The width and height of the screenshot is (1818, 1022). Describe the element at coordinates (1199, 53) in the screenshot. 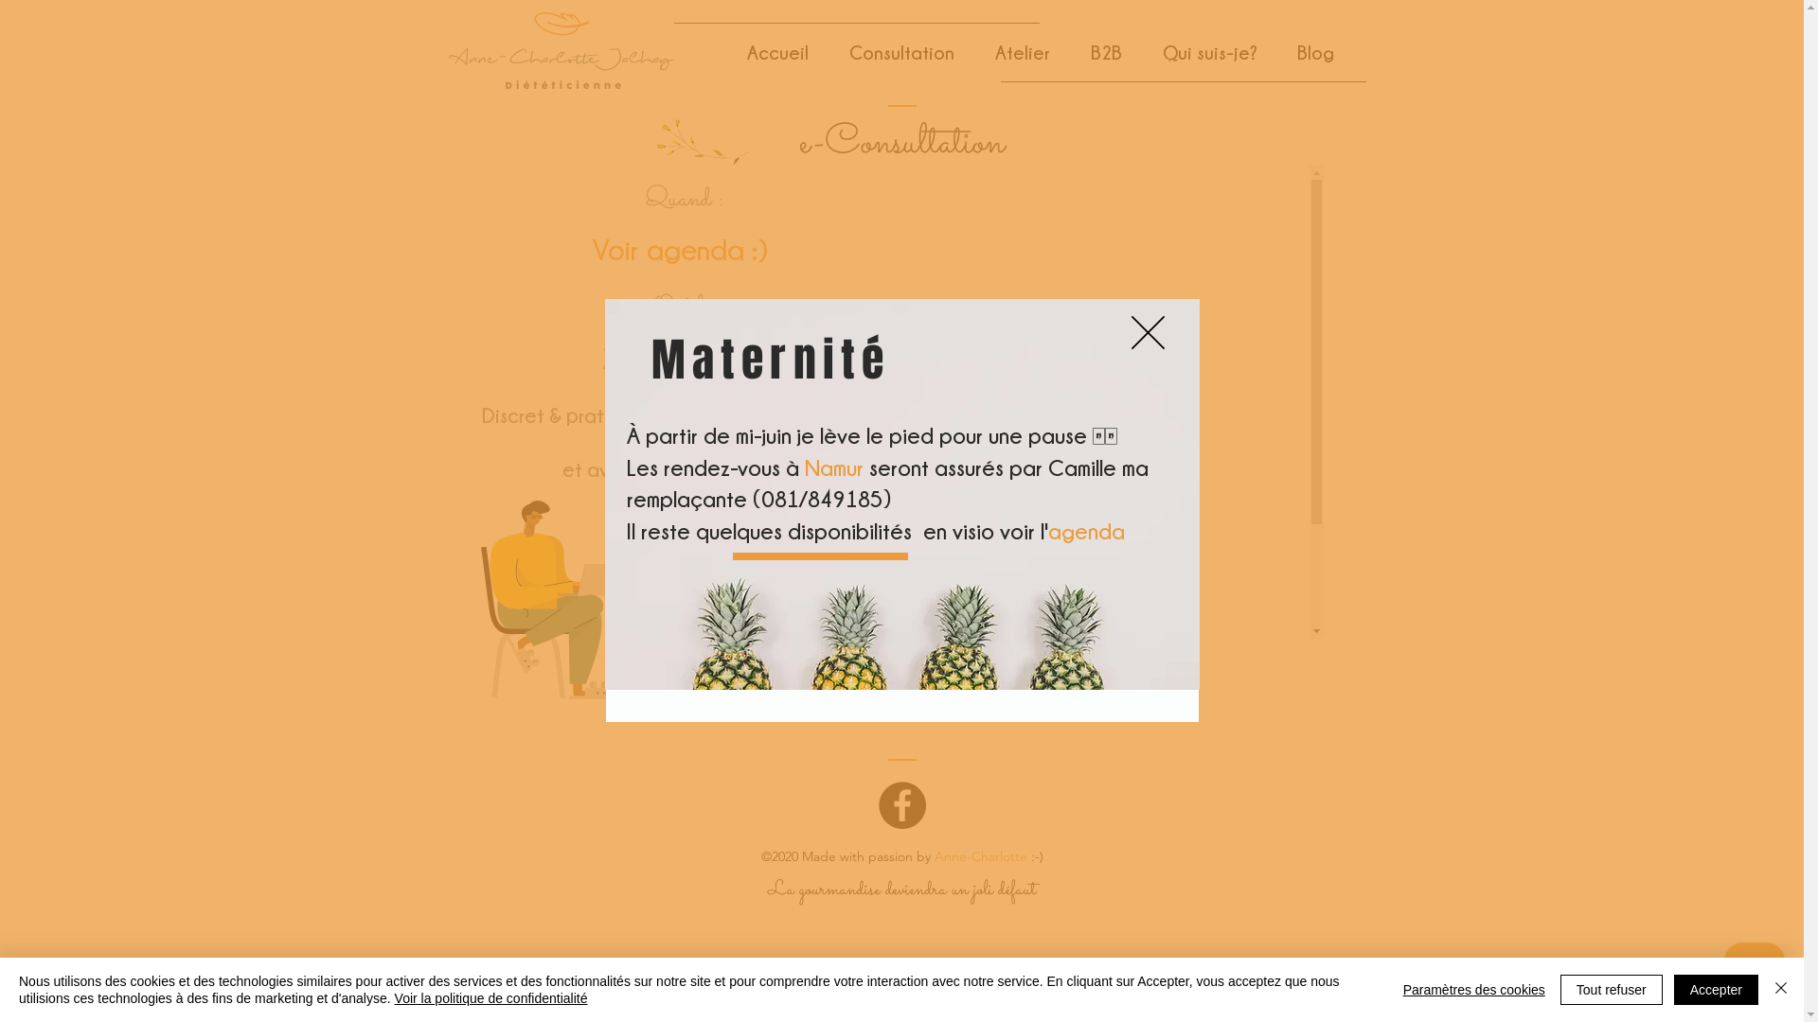

I see `Qui suis-je?` at that location.